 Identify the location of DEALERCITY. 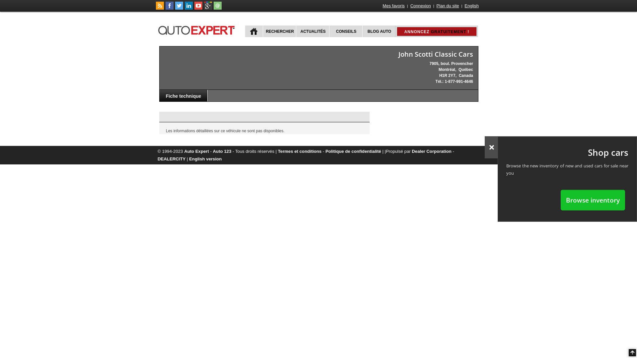
(172, 159).